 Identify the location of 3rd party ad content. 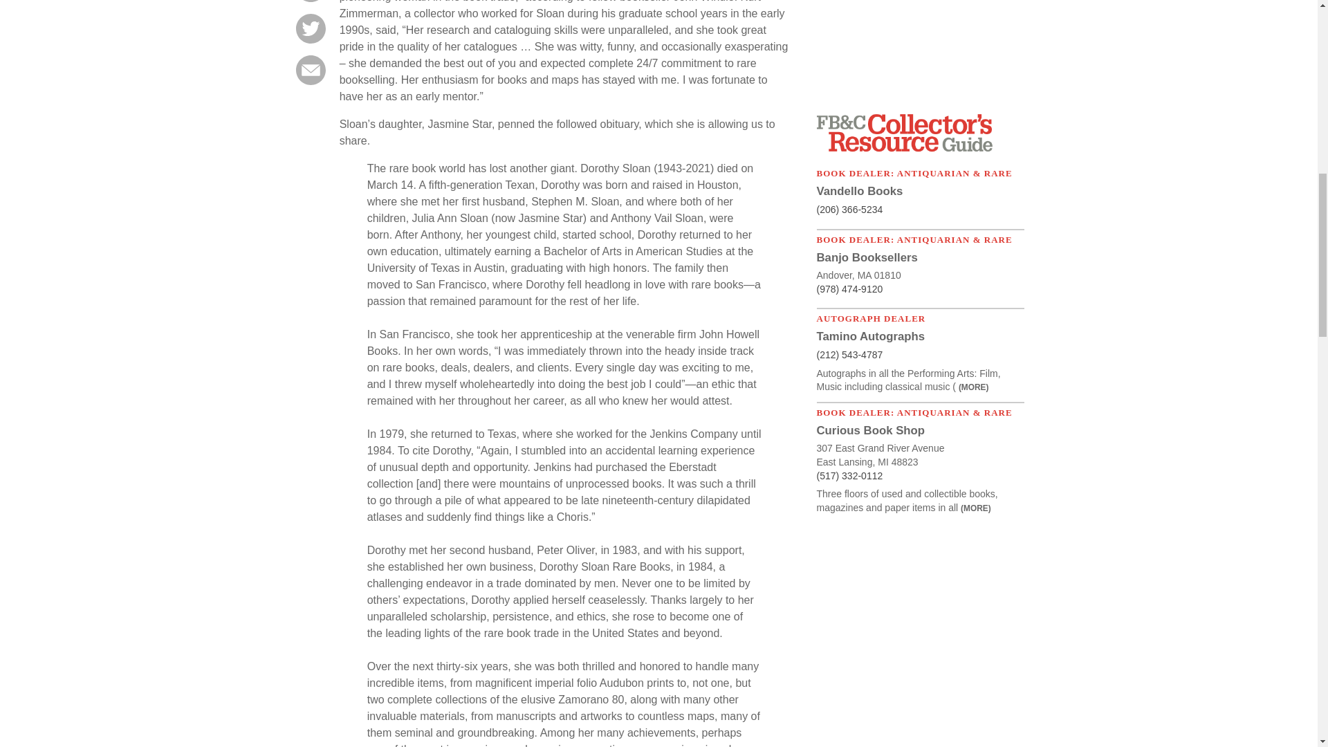
(920, 49).